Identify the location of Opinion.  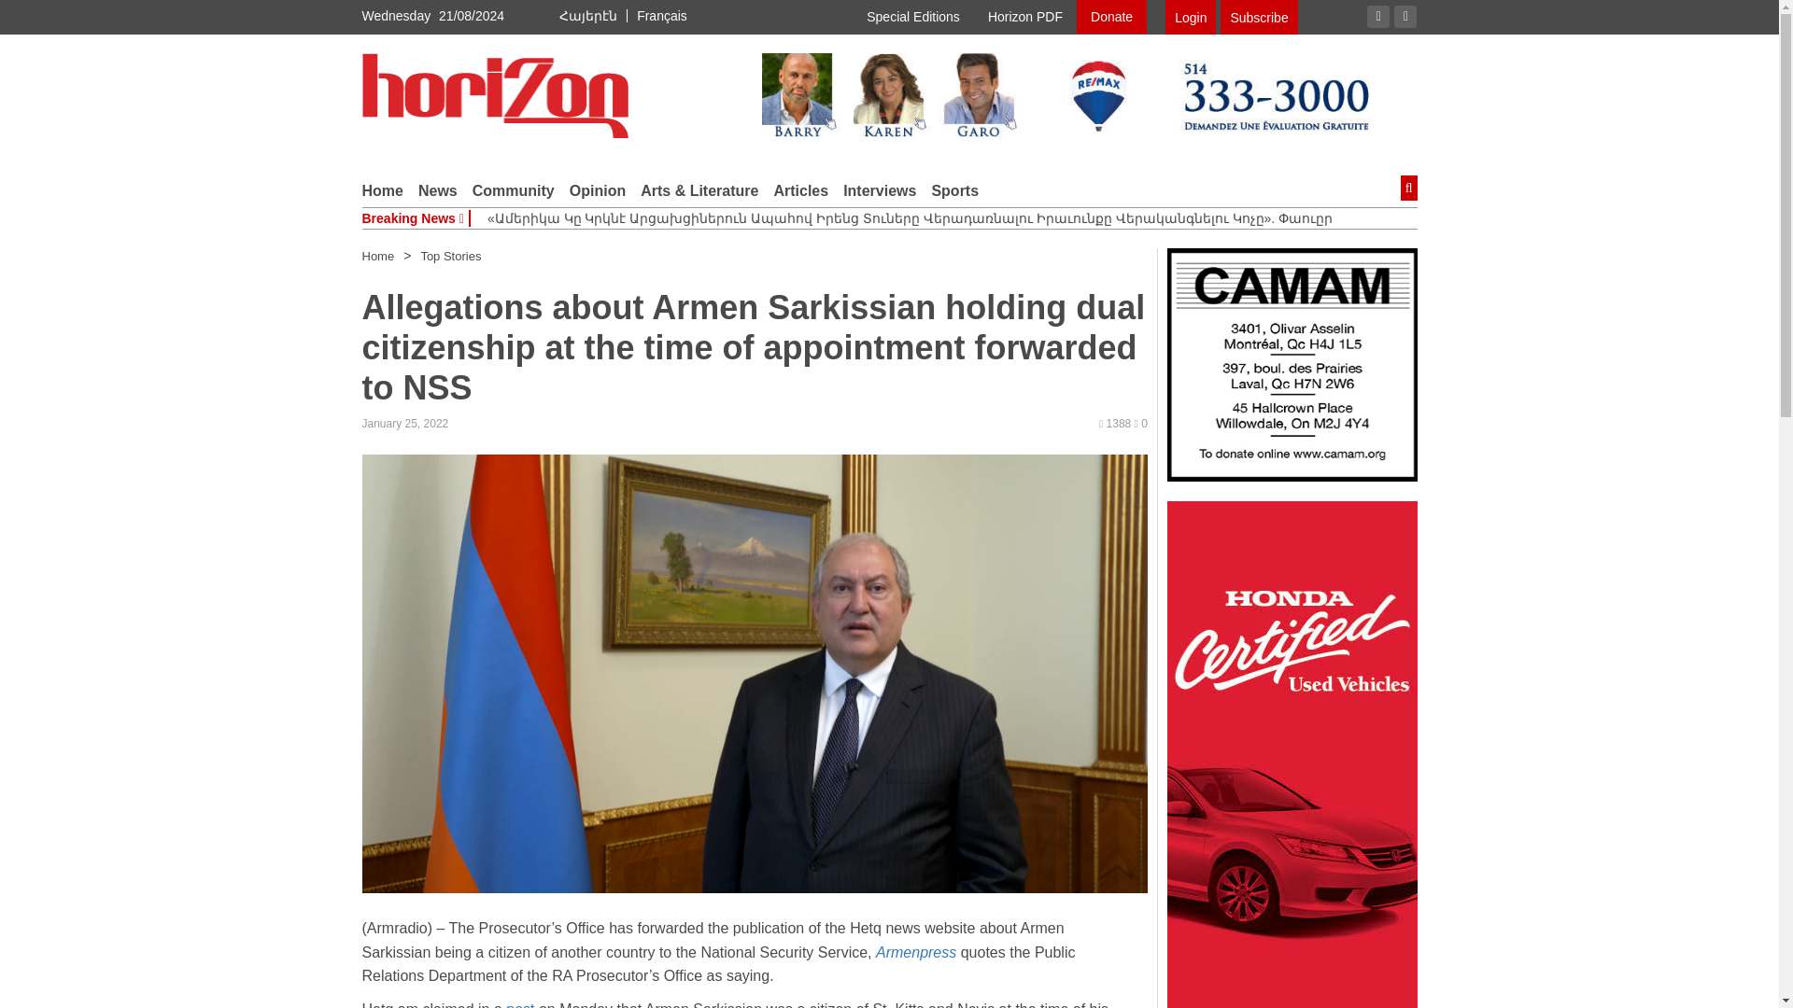
(598, 190).